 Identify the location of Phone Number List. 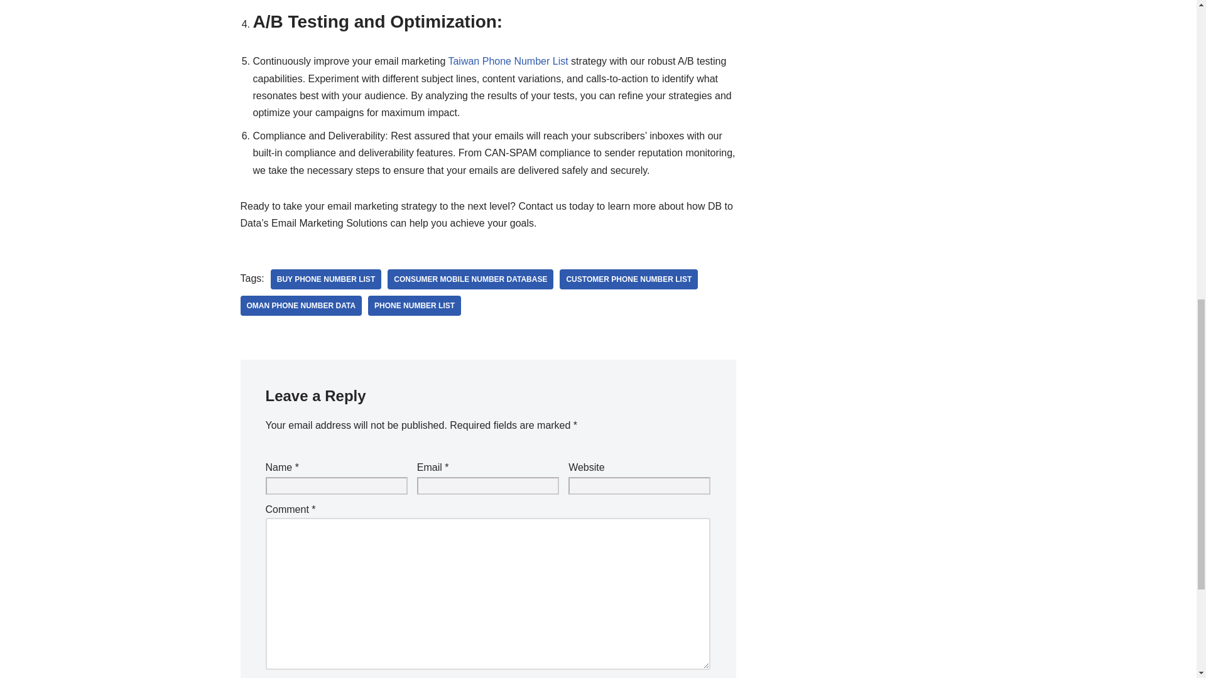
(414, 305).